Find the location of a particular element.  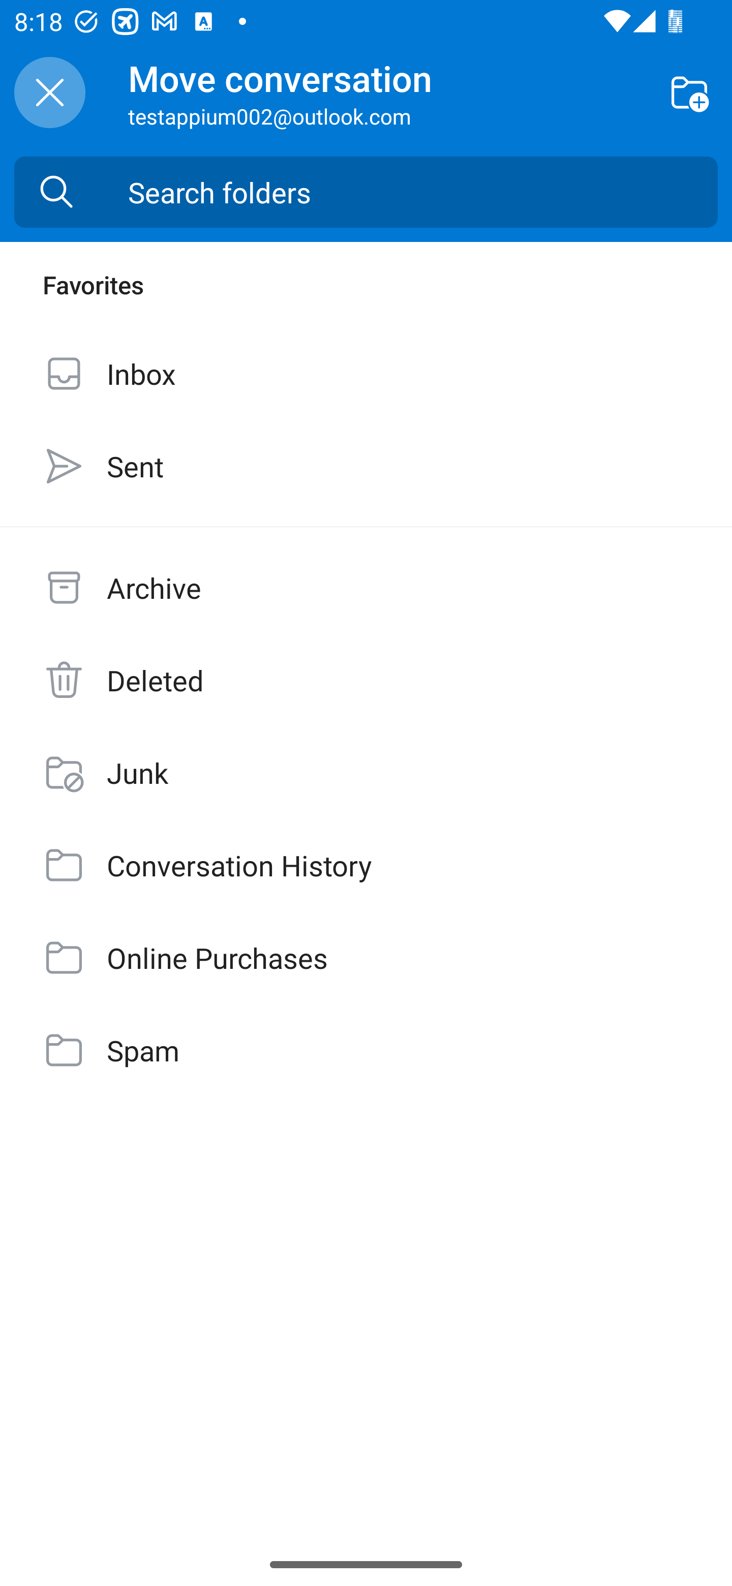

Spam is located at coordinates (366, 1049).